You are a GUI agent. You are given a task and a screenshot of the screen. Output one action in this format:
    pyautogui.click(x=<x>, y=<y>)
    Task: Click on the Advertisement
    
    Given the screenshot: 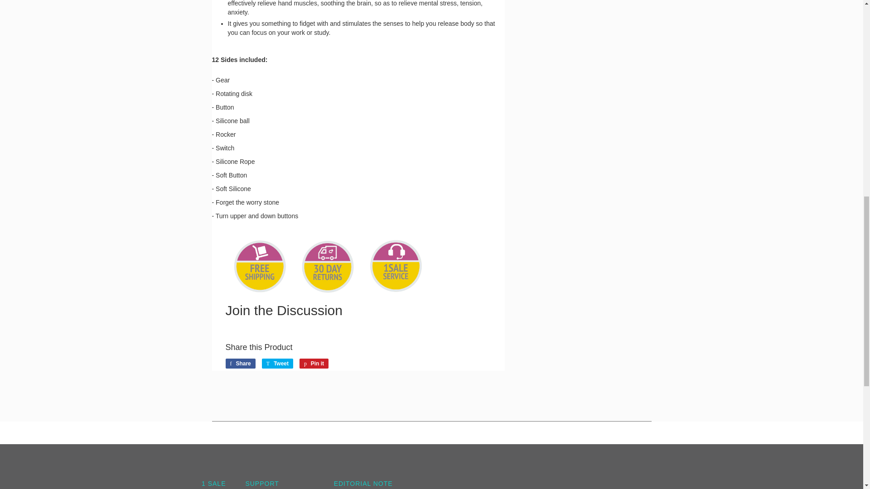 What is the action you would take?
    pyautogui.click(x=585, y=94)
    